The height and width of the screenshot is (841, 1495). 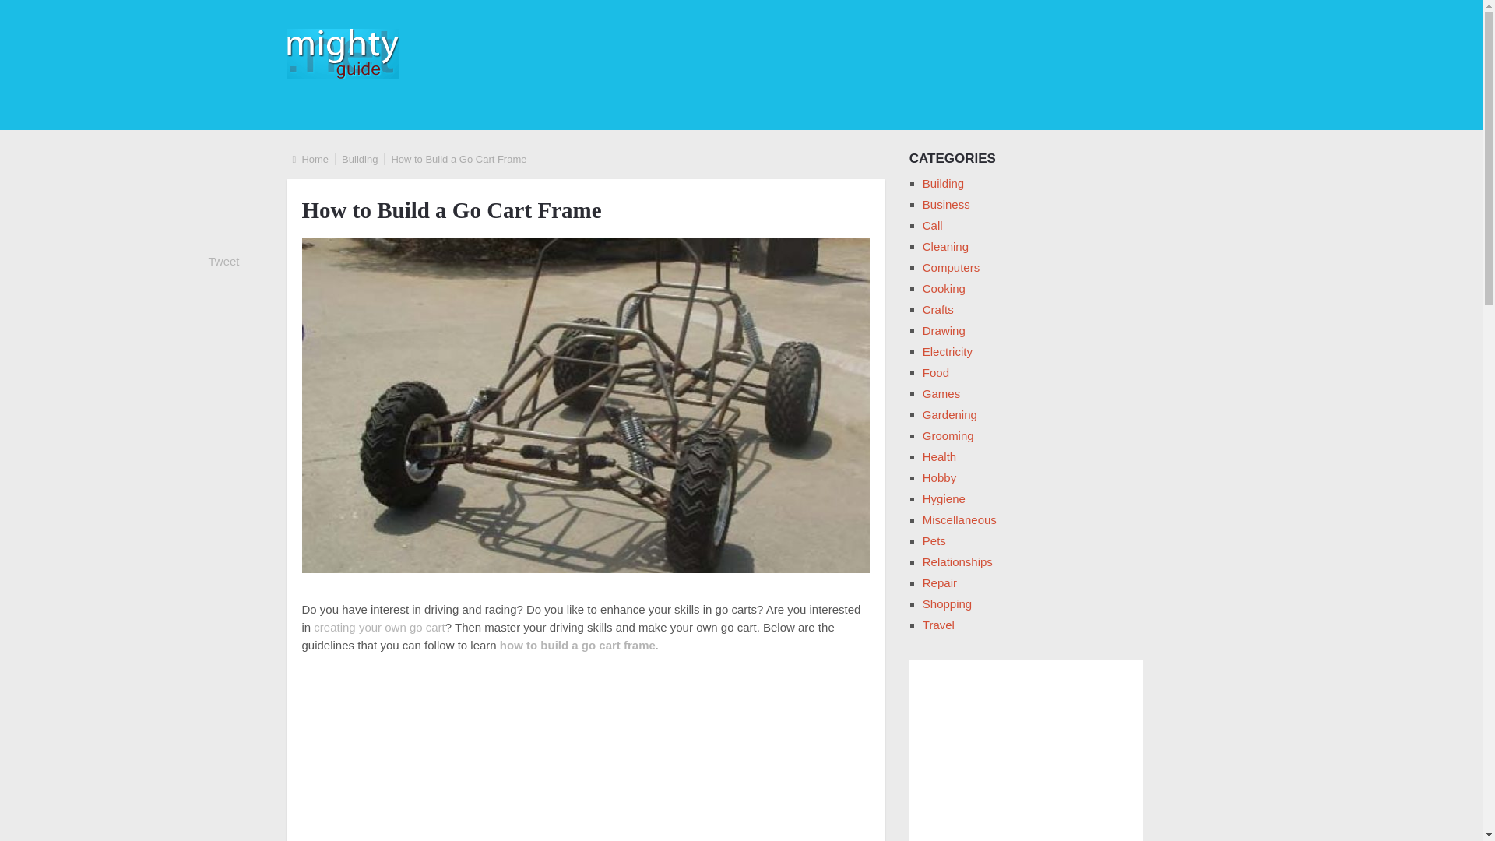 I want to click on Building, so click(x=943, y=183).